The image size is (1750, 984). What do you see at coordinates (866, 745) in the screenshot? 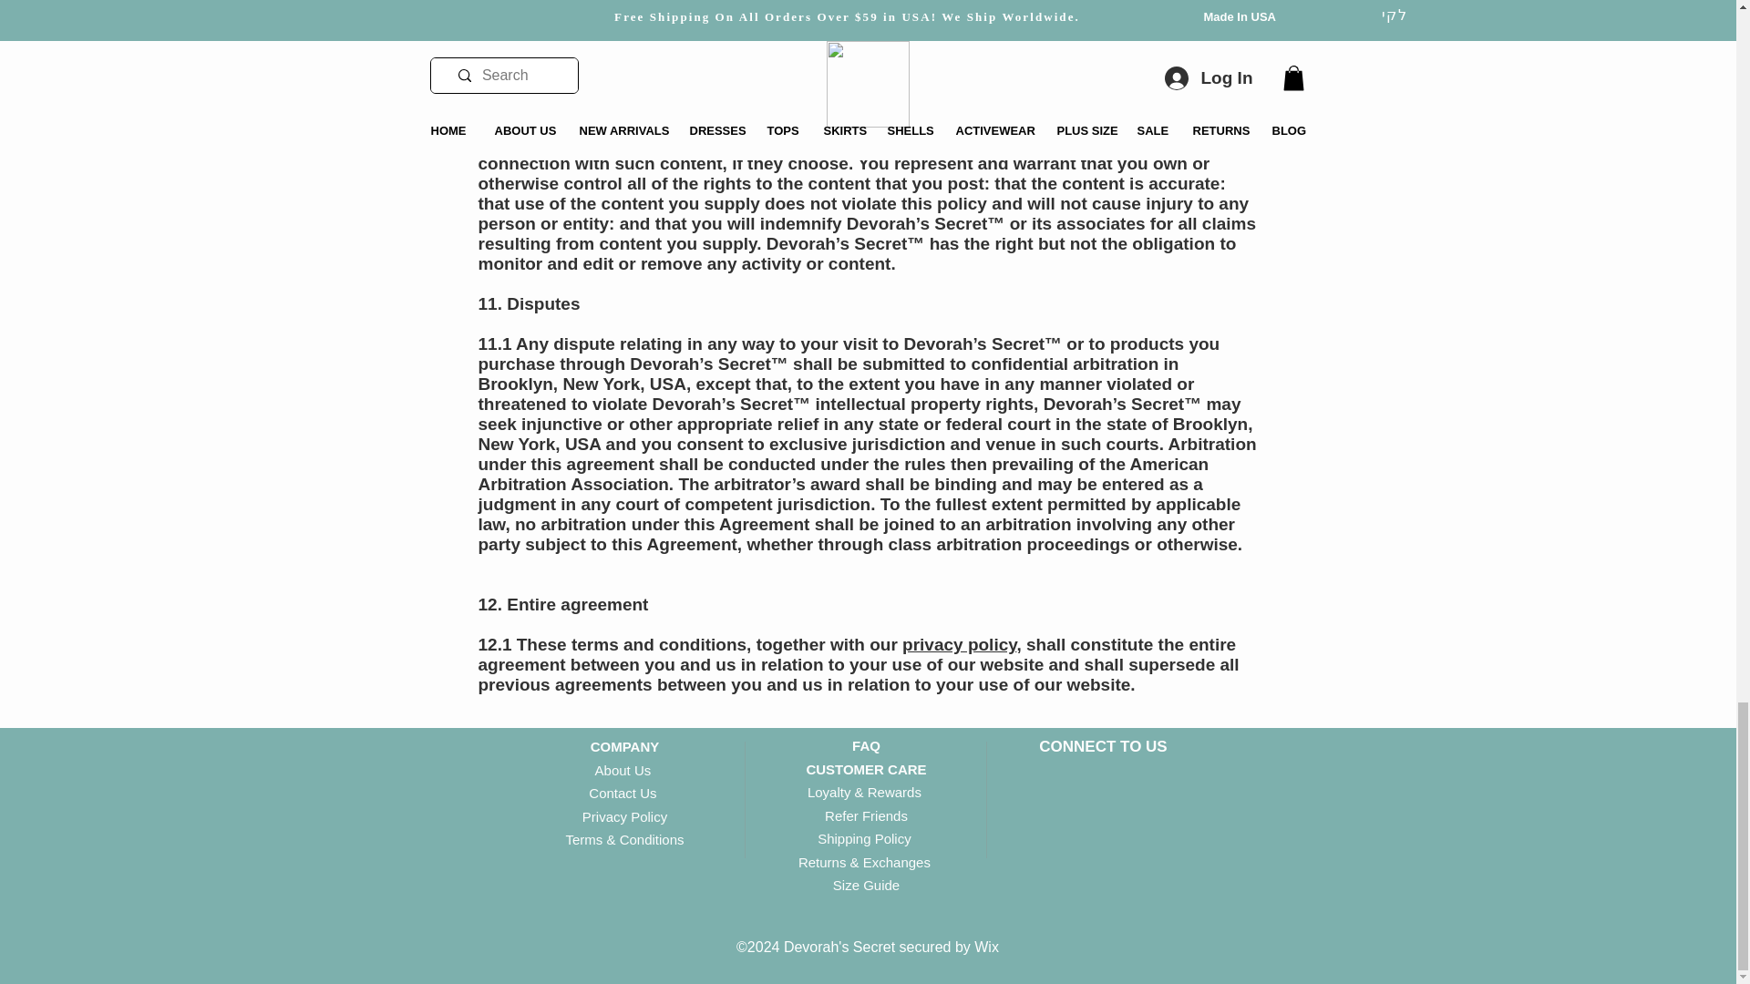
I see `FAQ` at bounding box center [866, 745].